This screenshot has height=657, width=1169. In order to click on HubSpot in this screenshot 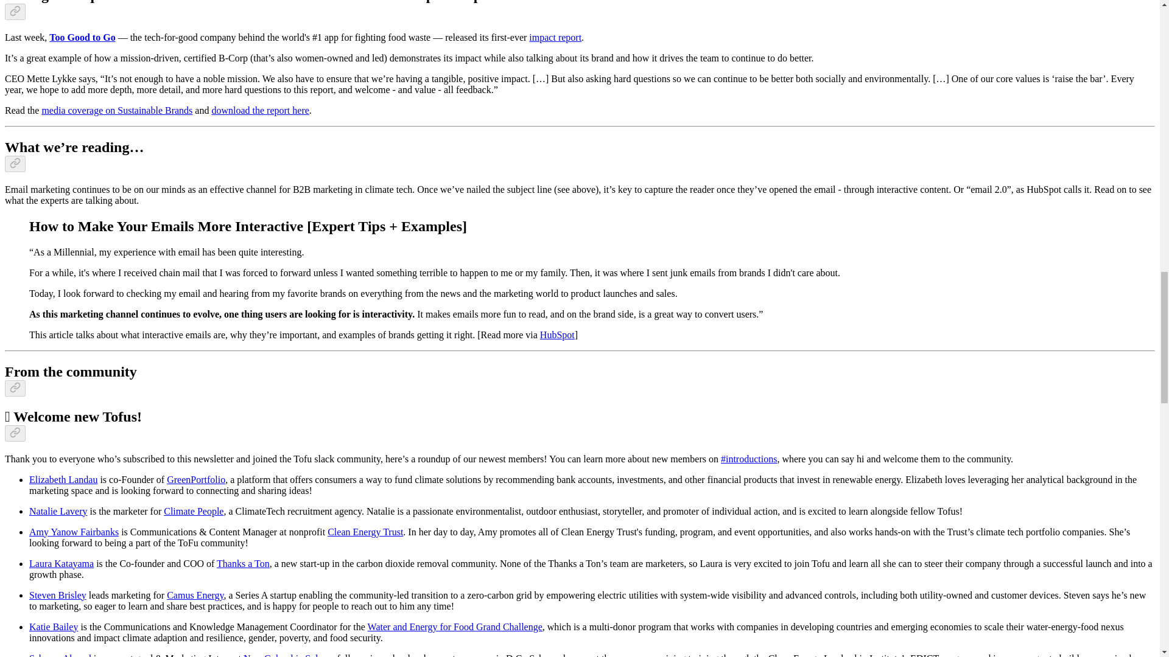, I will do `click(558, 335)`.